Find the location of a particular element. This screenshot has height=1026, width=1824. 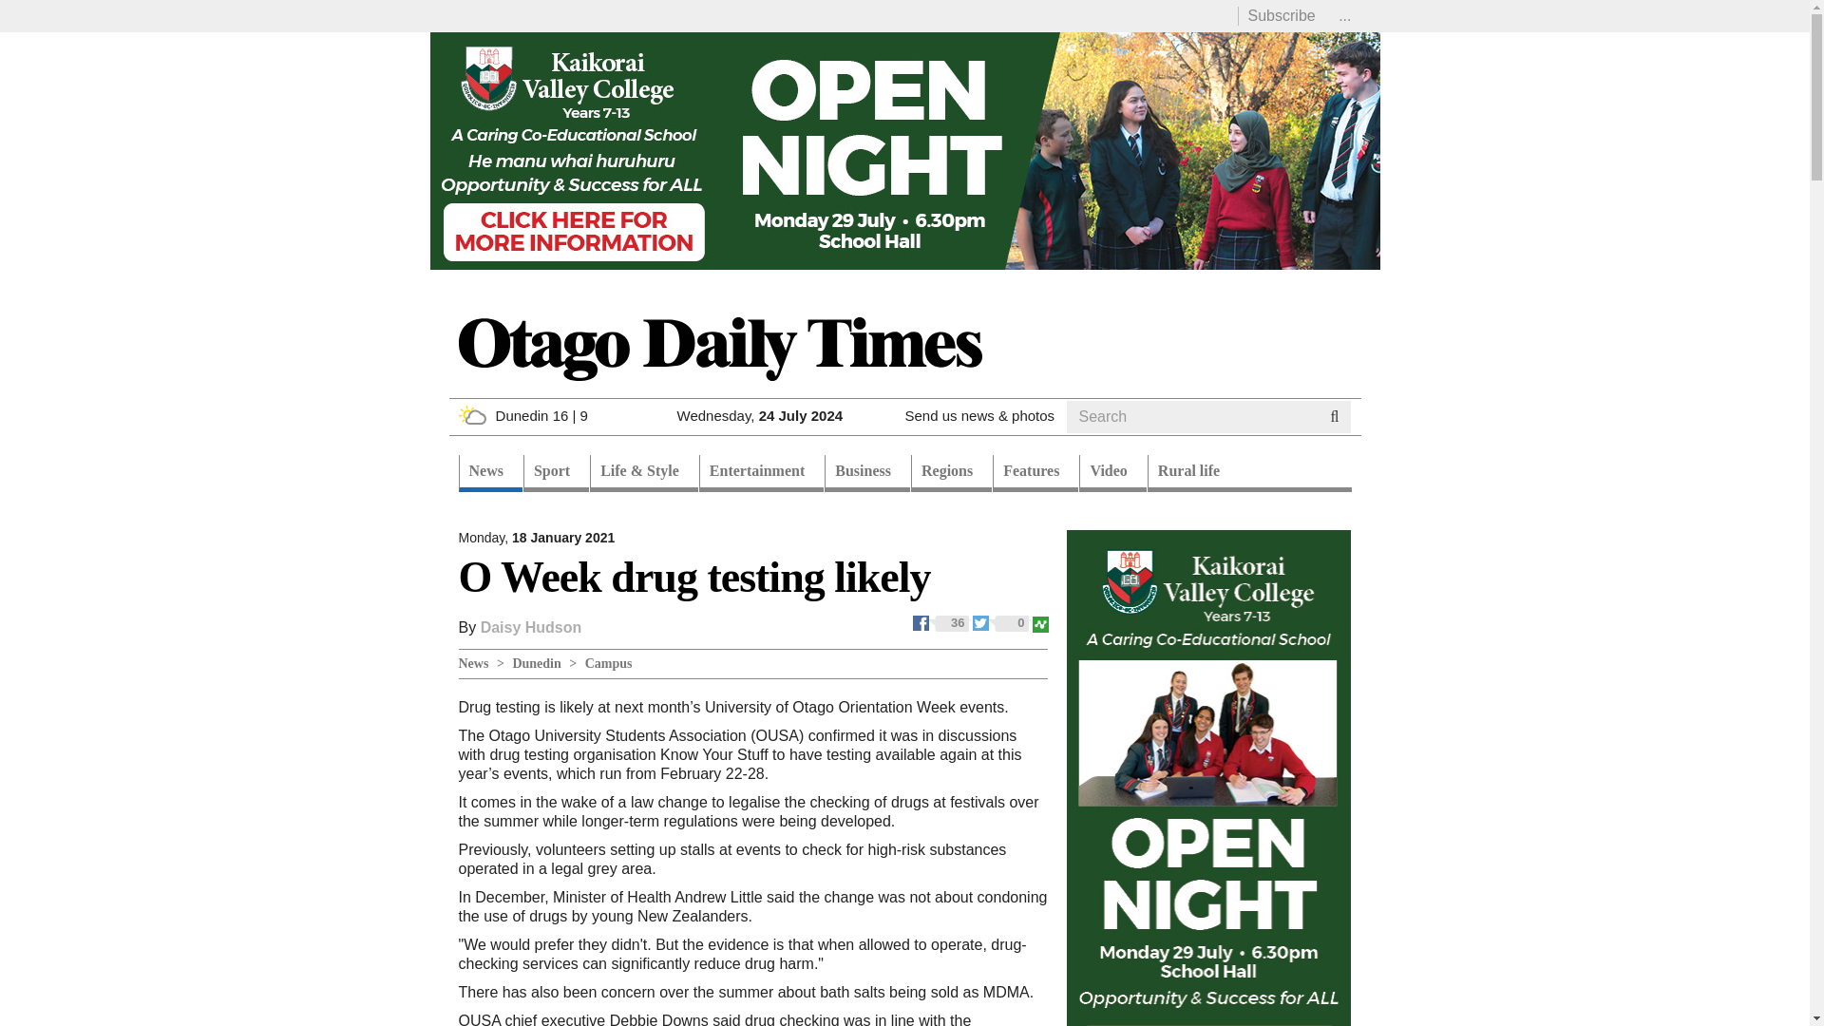

Sport is located at coordinates (557, 473).